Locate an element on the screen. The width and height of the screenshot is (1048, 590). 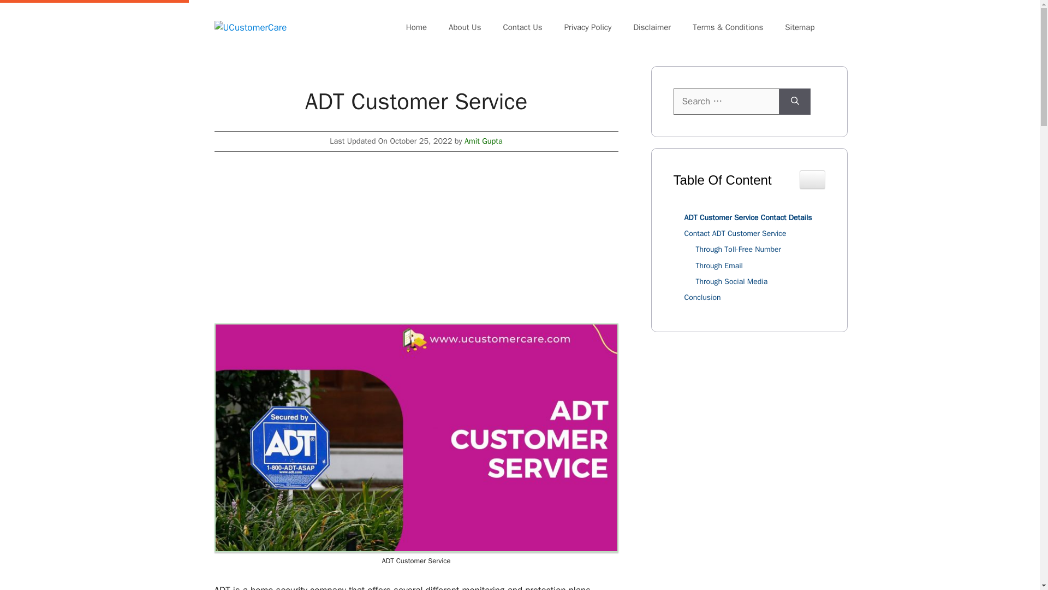
Contact Us is located at coordinates (522, 27).